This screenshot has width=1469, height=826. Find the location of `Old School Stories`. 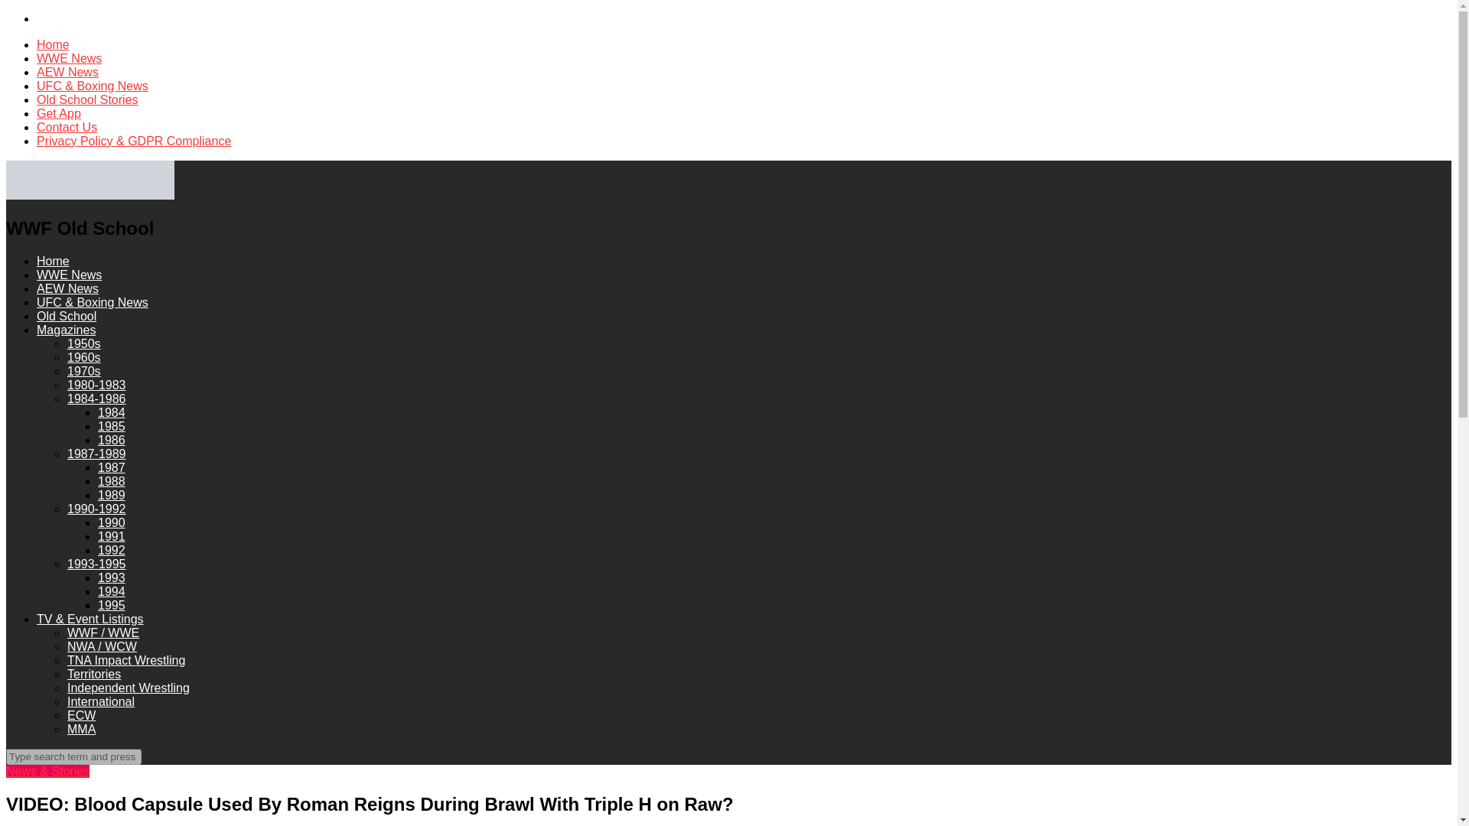

Old School Stories is located at coordinates (87, 99).